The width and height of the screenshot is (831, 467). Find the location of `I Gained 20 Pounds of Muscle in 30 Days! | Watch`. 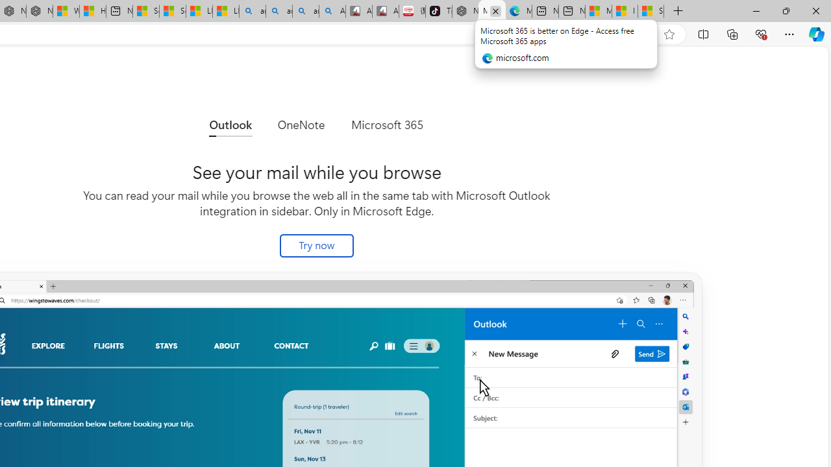

I Gained 20 Pounds of Muscle in 30 Days! | Watch is located at coordinates (625, 12).